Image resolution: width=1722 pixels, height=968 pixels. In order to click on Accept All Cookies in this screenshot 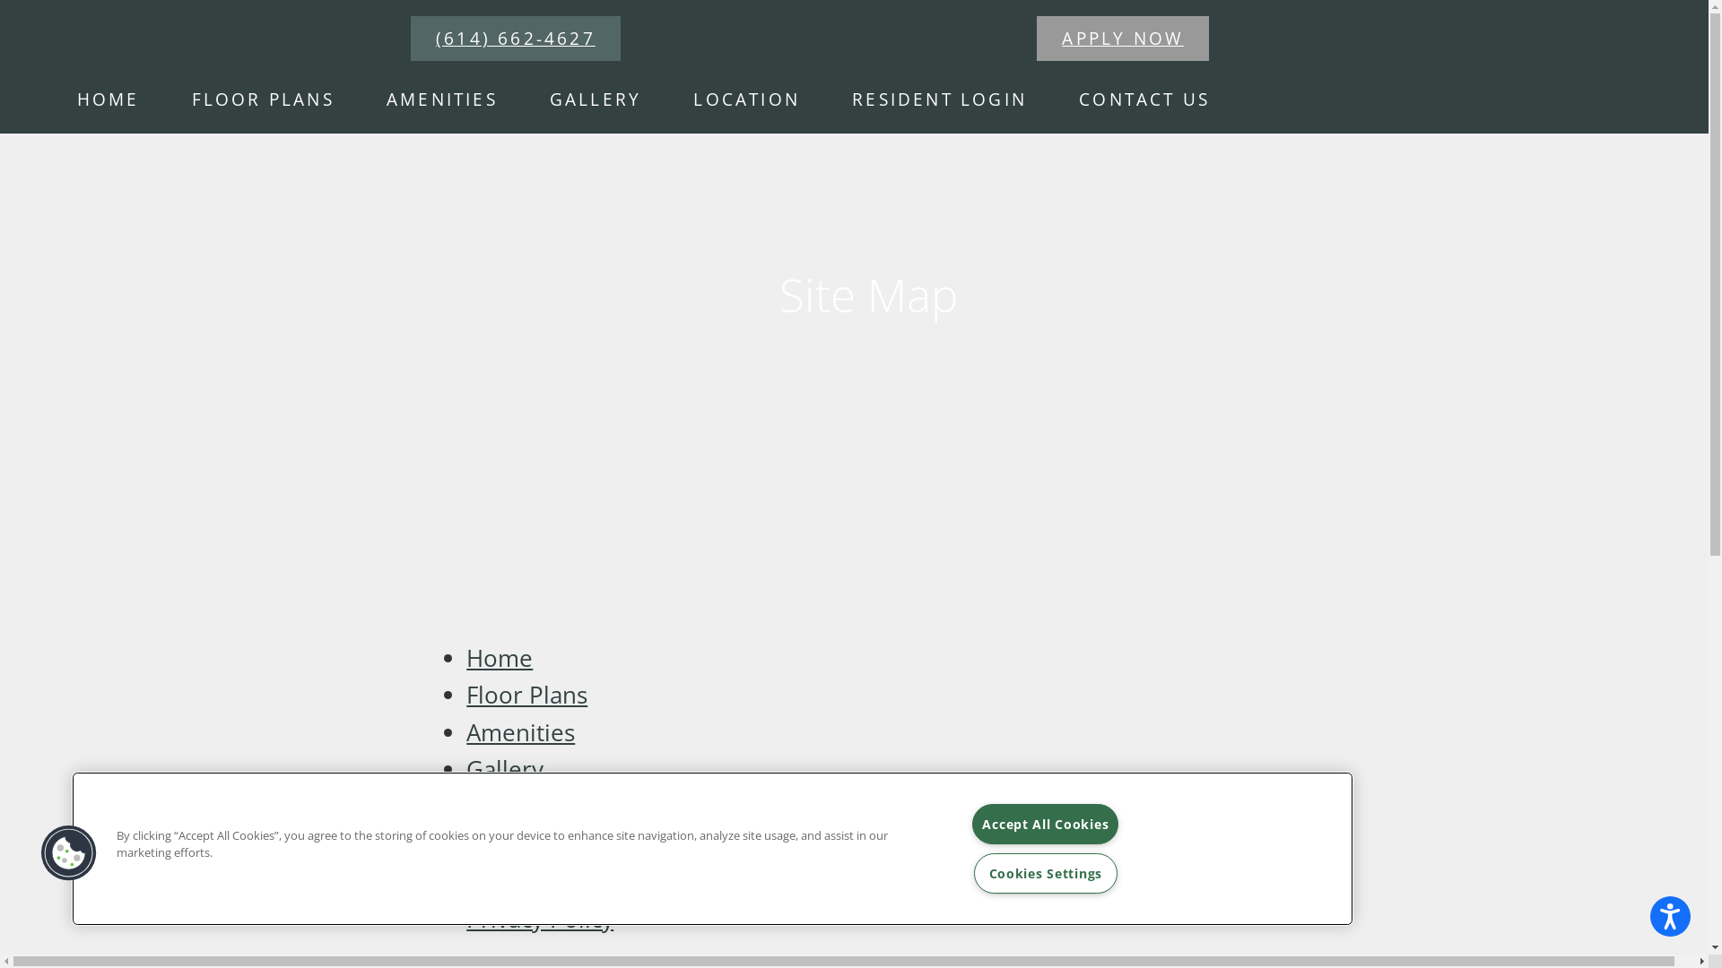, I will do `click(1046, 825)`.